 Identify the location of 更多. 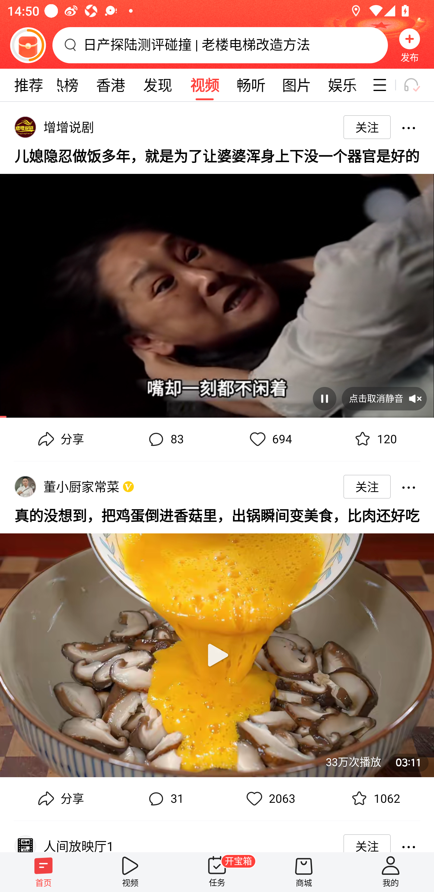
(408, 127).